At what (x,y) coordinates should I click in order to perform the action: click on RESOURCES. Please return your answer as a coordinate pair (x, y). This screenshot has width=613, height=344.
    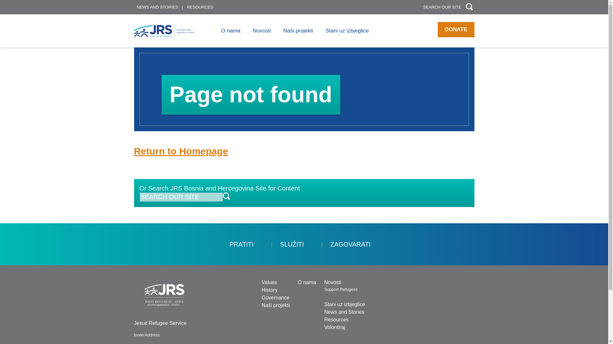
    Looking at the image, I should click on (201, 7).